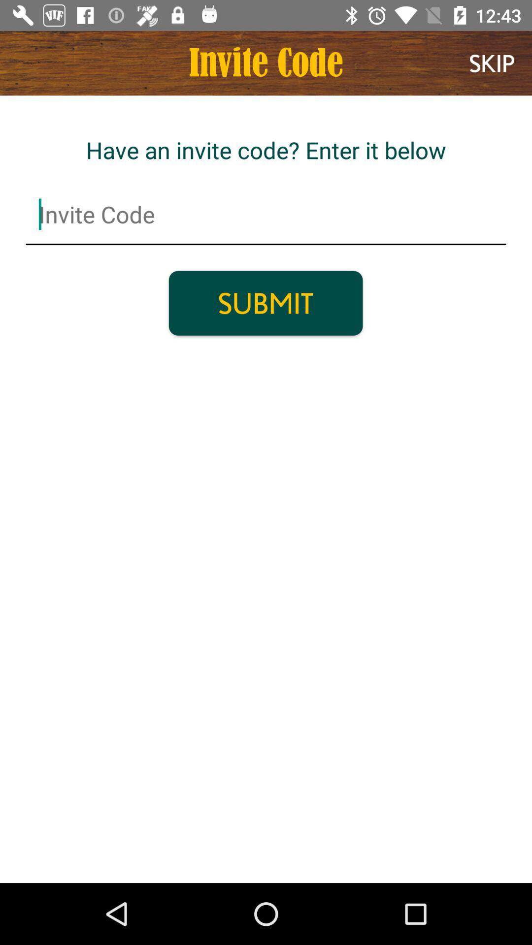 Image resolution: width=532 pixels, height=945 pixels. I want to click on select item at the top right corner, so click(492, 63).